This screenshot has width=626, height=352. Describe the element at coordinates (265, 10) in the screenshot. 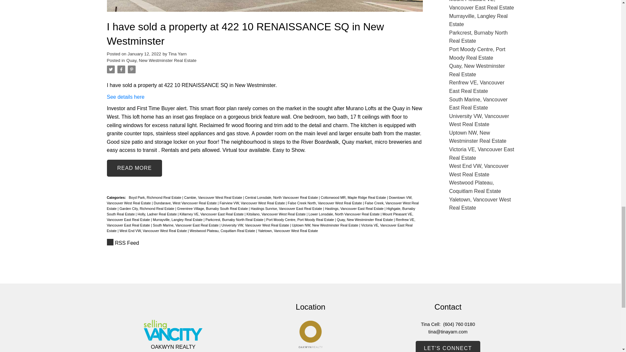

I see `Read full post` at that location.